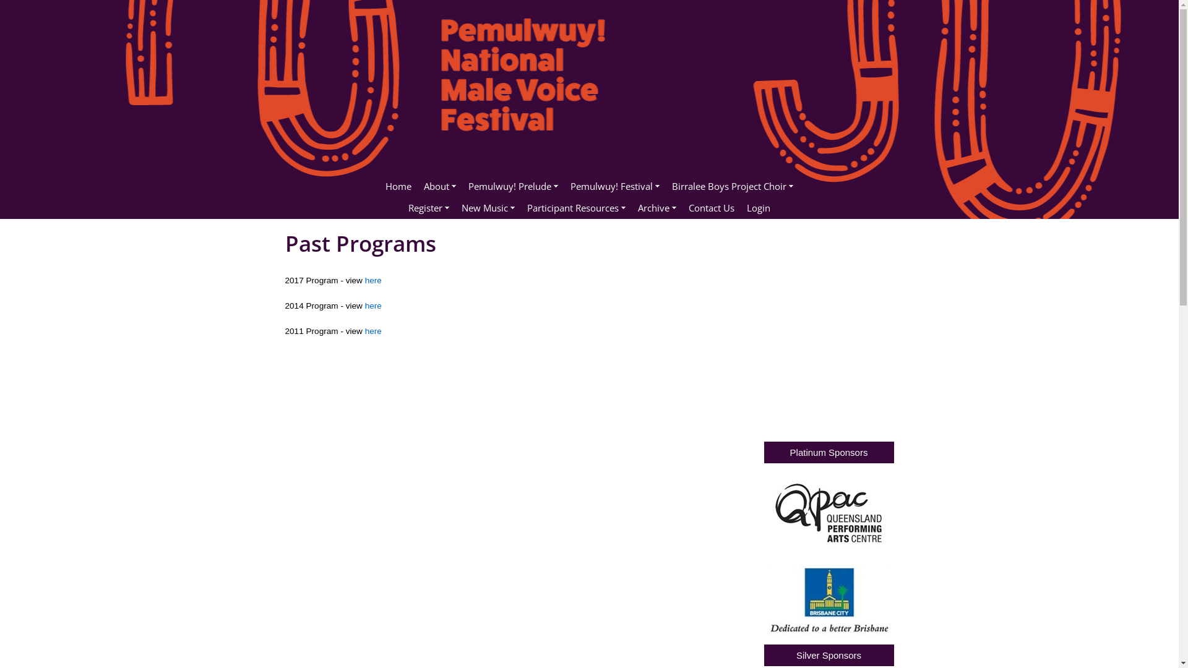 The height and width of the screenshot is (668, 1188). I want to click on Home, so click(398, 187).